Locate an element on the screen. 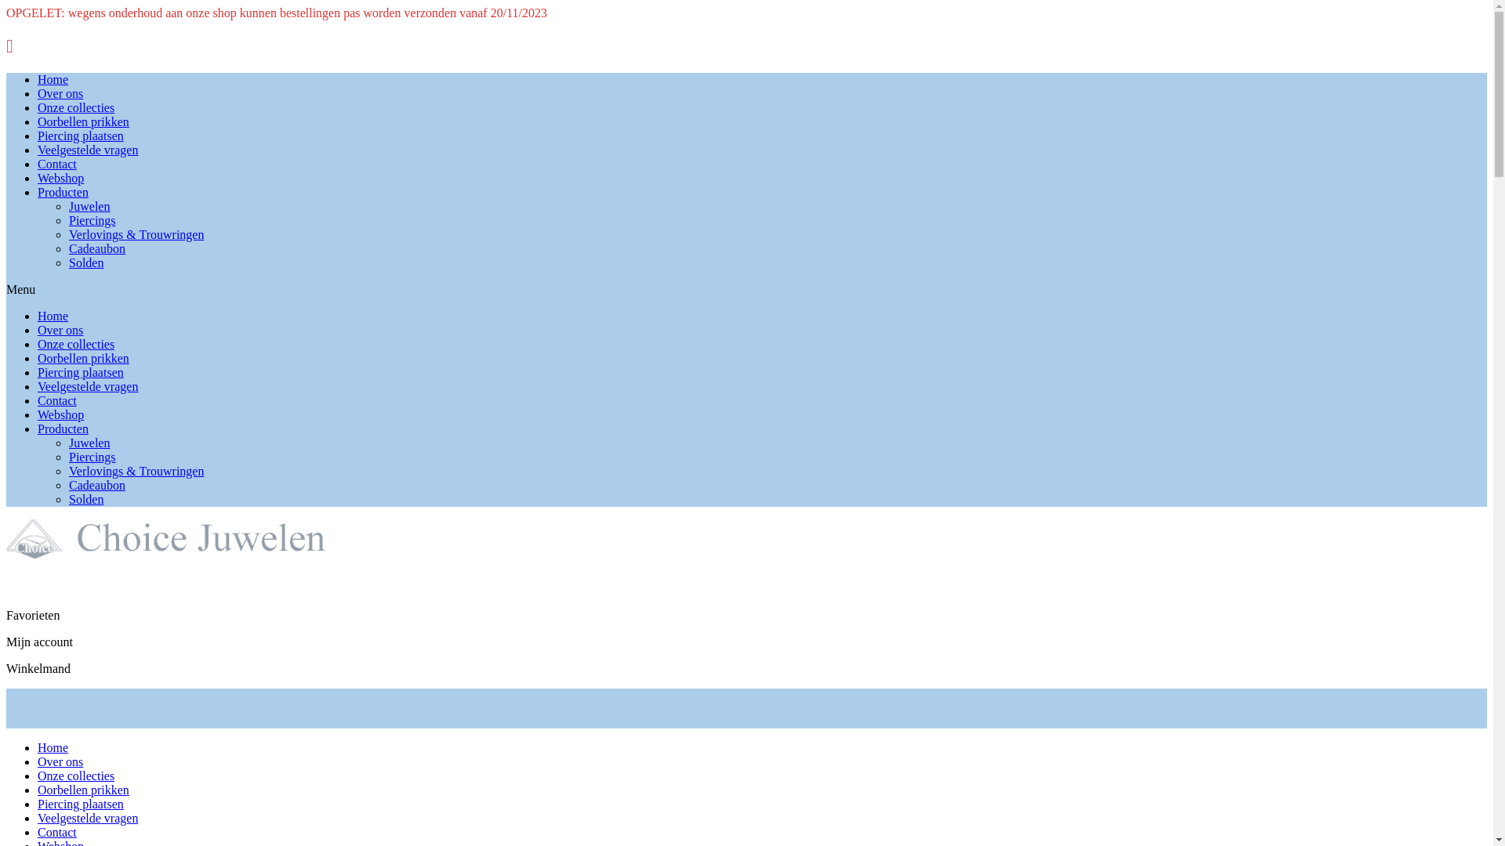 The width and height of the screenshot is (1505, 846). Verlovings & Trouwringen is located at coordinates (136, 472).